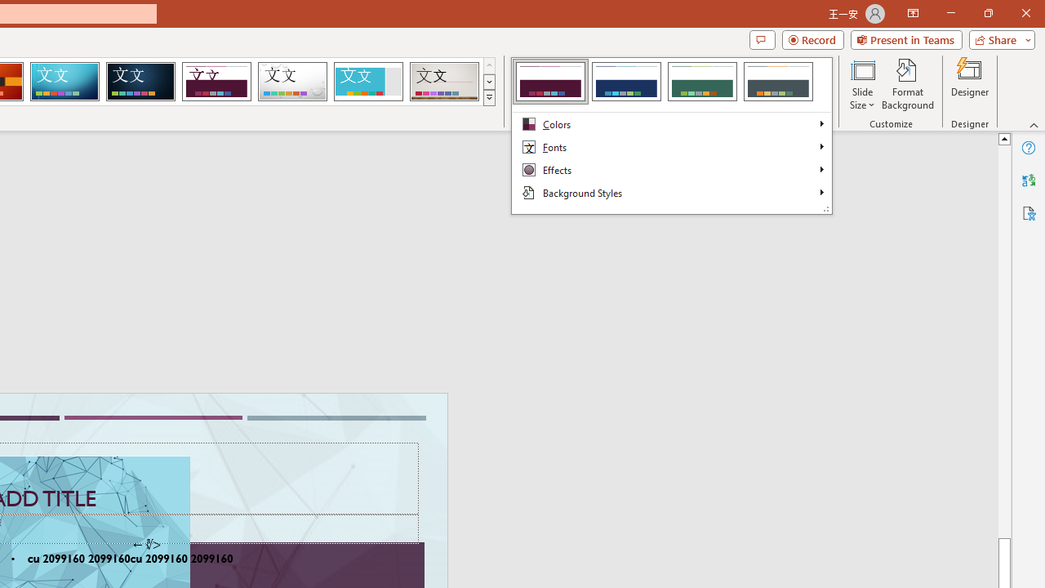 The height and width of the screenshot is (588, 1045). What do you see at coordinates (146, 545) in the screenshot?
I see `TextBox 7` at bounding box center [146, 545].